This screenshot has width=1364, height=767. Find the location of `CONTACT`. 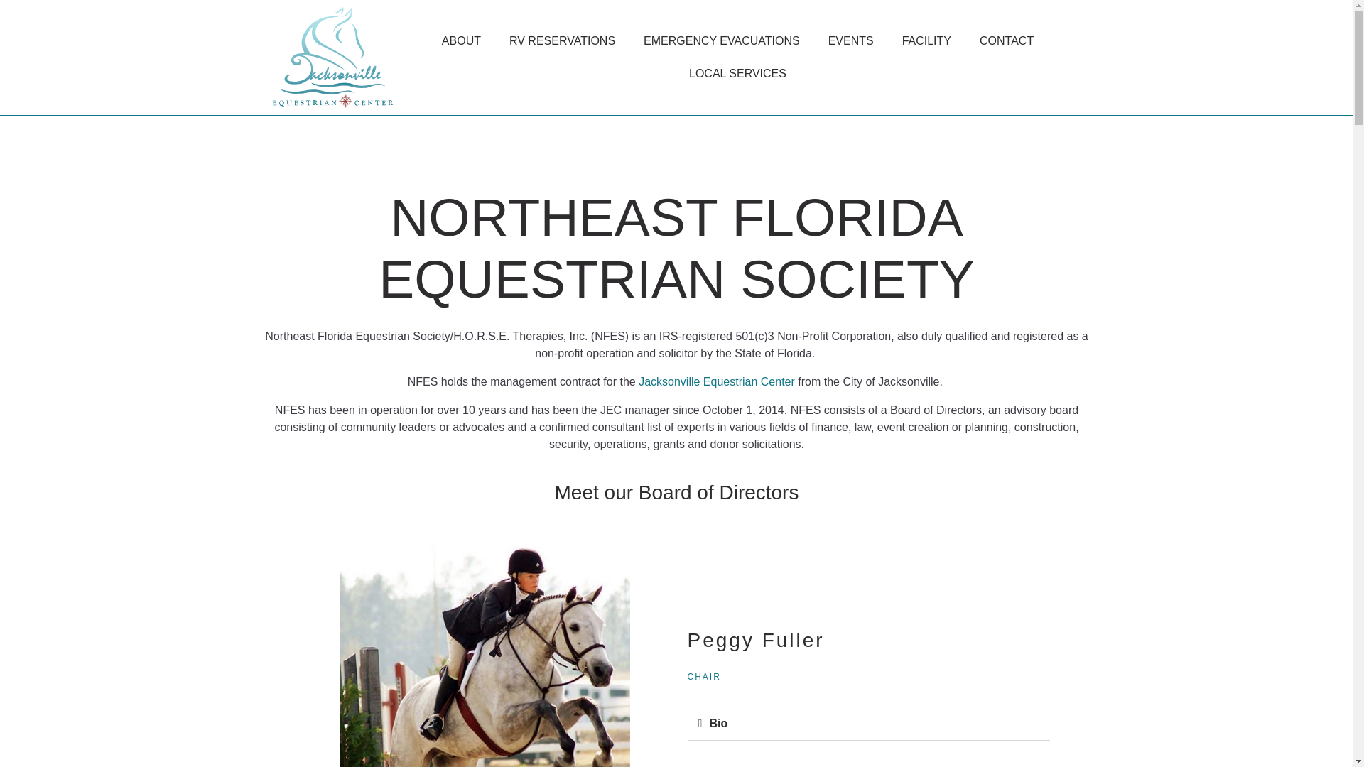

CONTACT is located at coordinates (1006, 41).